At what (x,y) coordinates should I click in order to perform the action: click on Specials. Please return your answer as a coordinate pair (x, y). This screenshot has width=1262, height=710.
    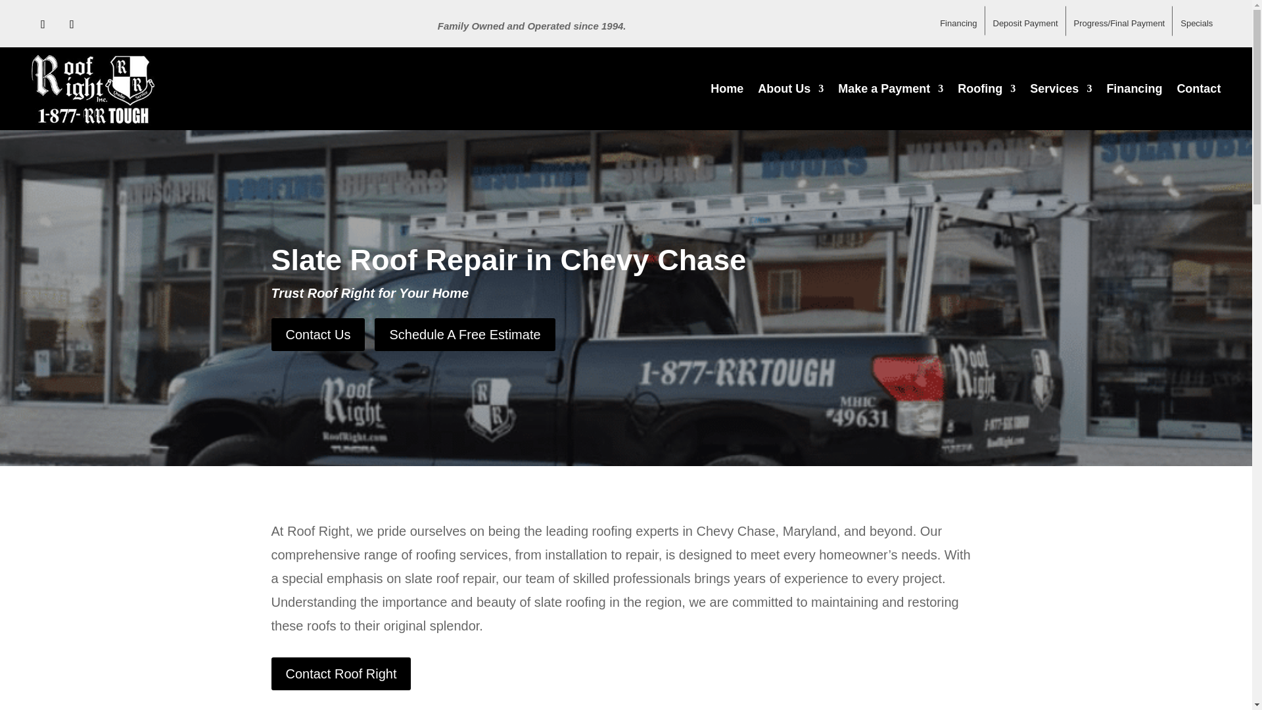
    Looking at the image, I should click on (1196, 18).